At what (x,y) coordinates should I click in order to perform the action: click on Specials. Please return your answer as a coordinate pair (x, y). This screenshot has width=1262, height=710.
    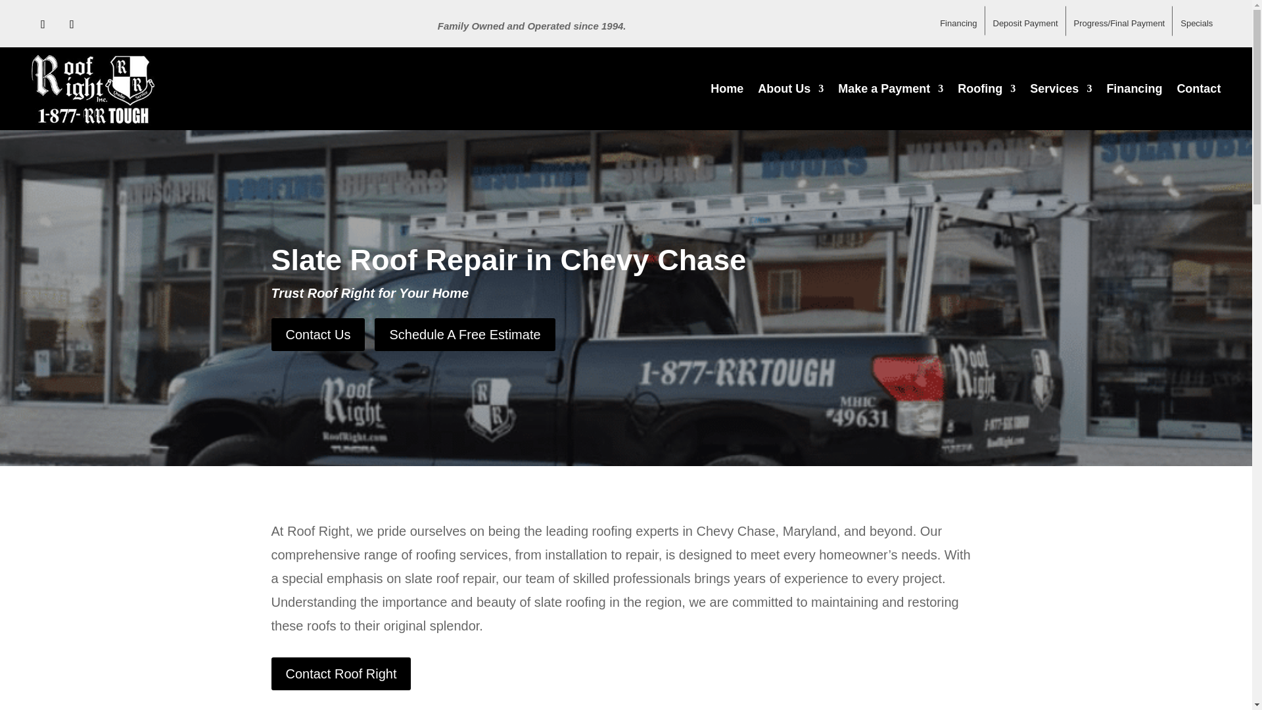
    Looking at the image, I should click on (1196, 18).